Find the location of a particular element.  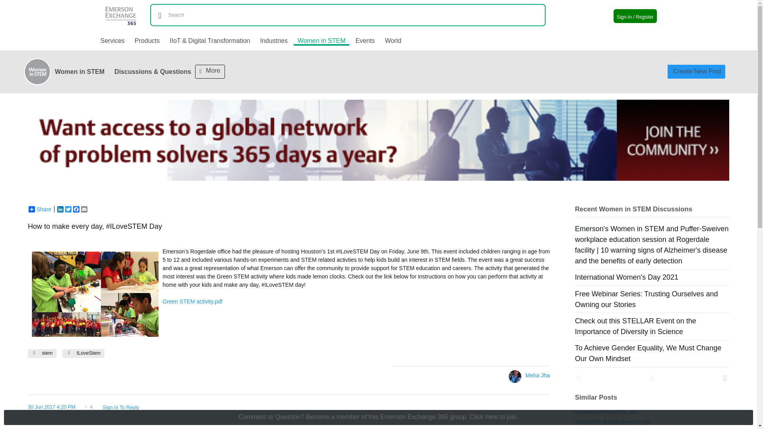

Events is located at coordinates (365, 41).